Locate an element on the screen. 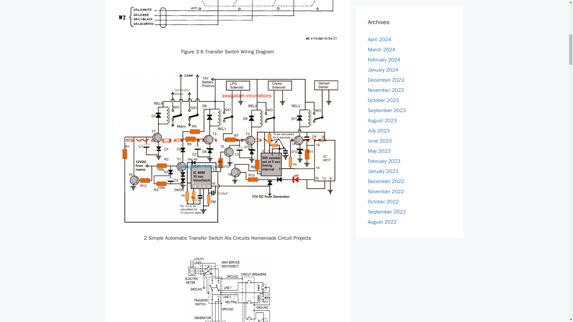  September 2023 is located at coordinates (387, 110).